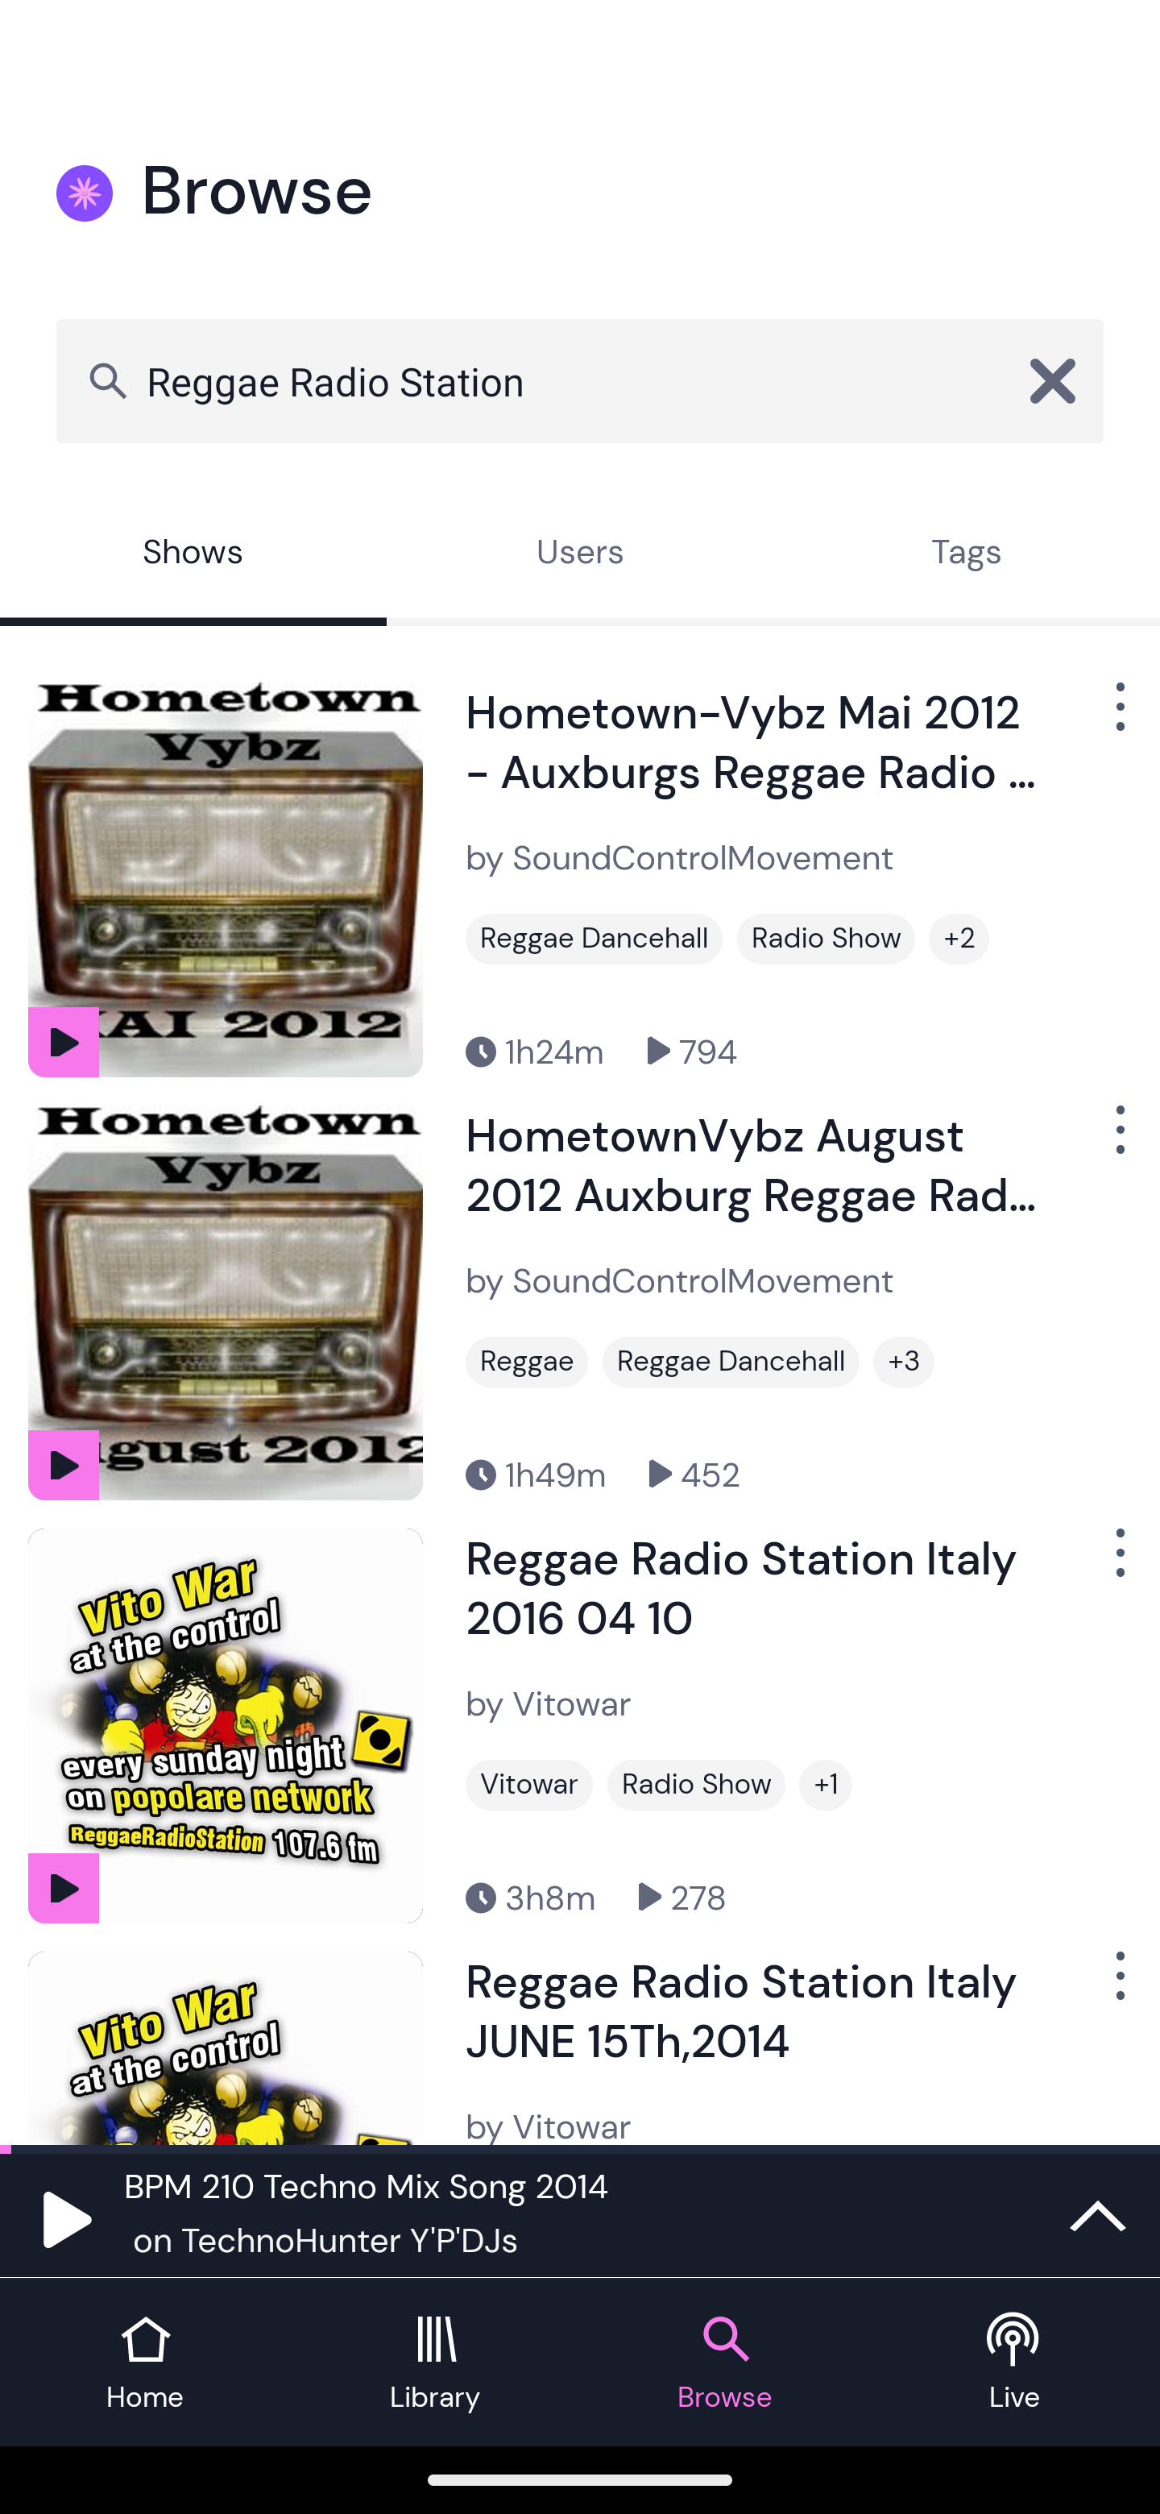 This screenshot has width=1160, height=2514. I want to click on Users, so click(580, 555).